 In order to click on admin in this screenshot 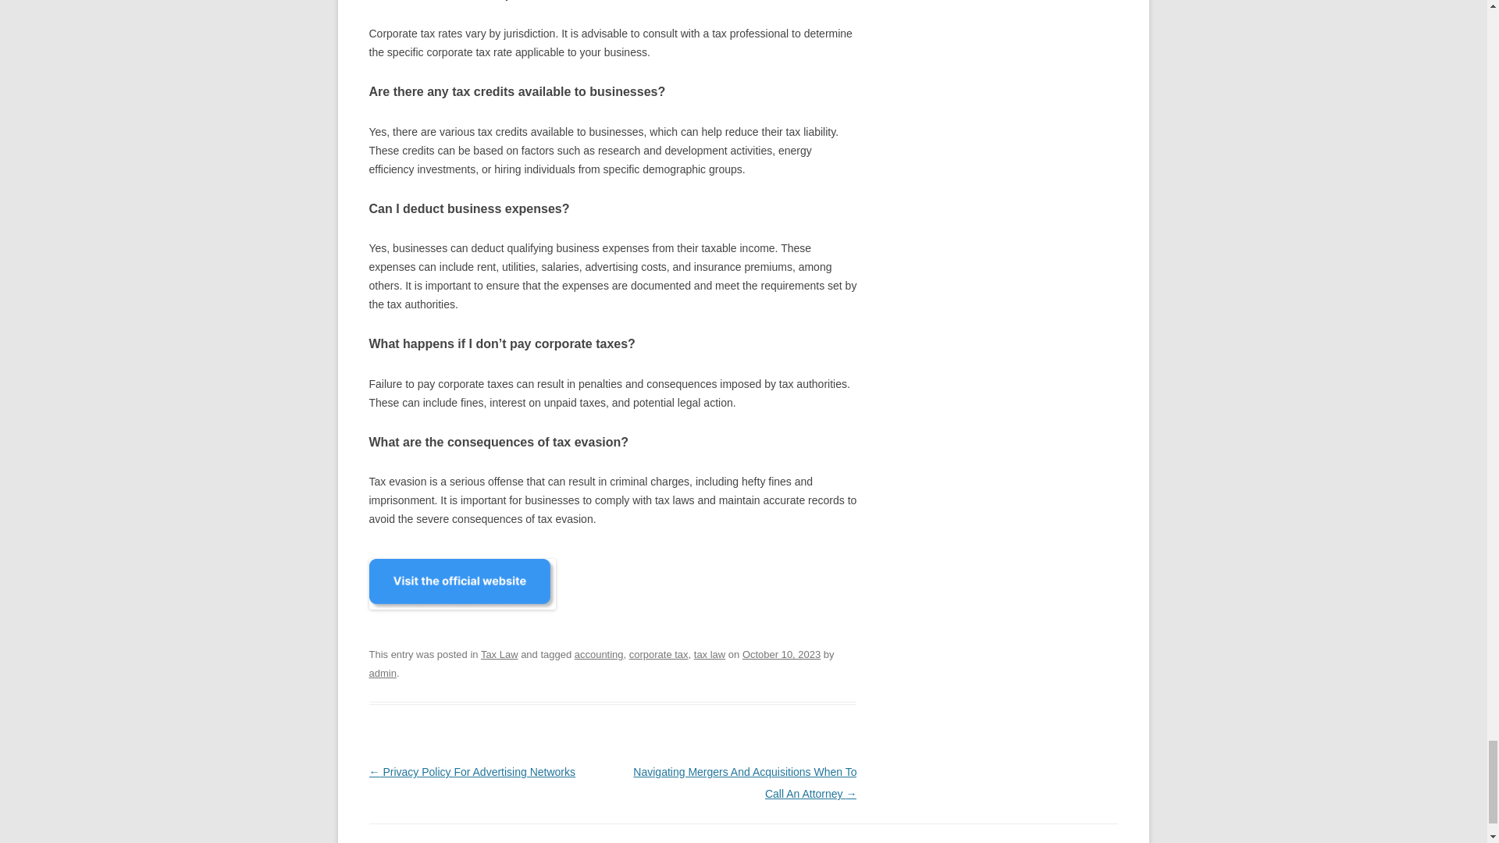, I will do `click(382, 673)`.